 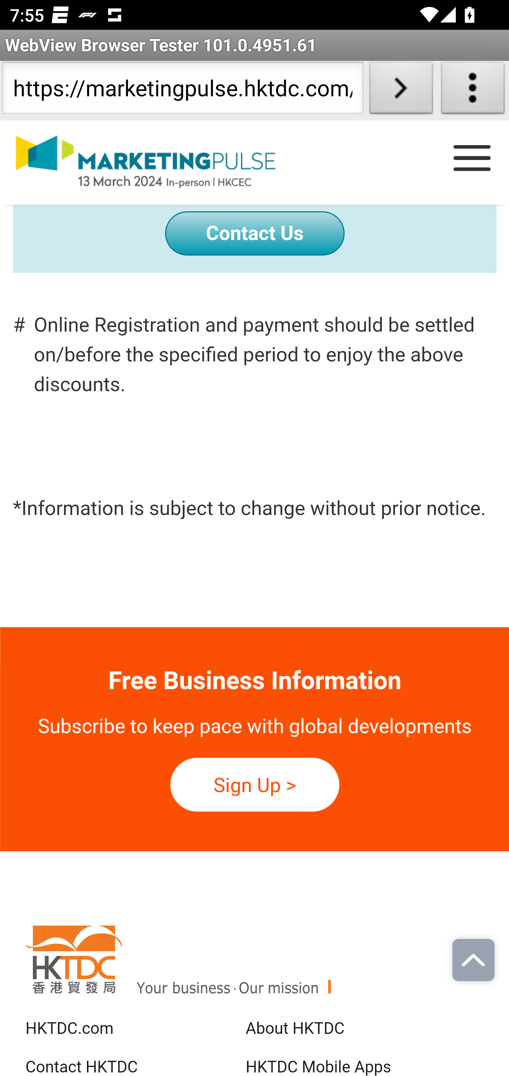 I want to click on HKTDC Mobile Apps, so click(x=318, y=1067).